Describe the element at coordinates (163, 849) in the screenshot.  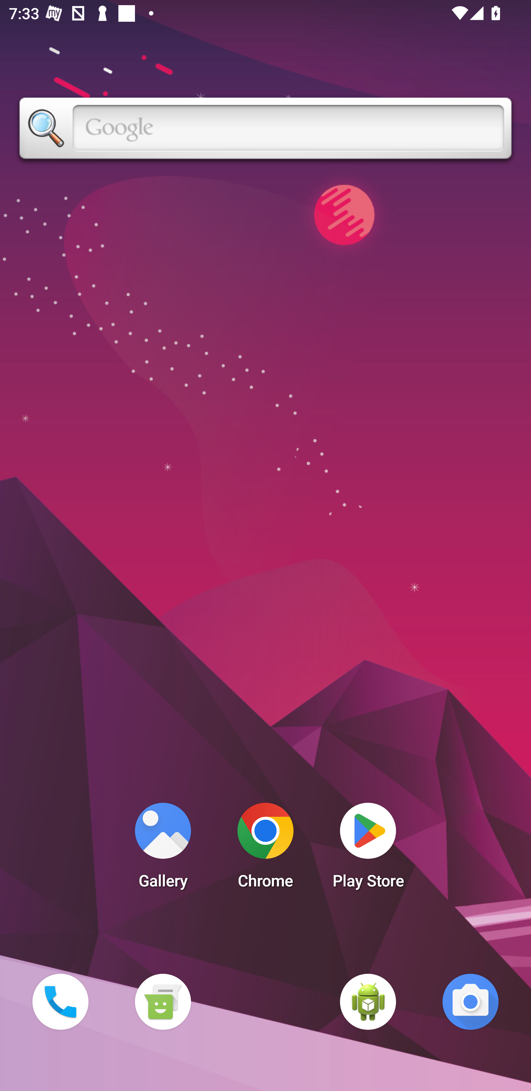
I see `Gallery` at that location.